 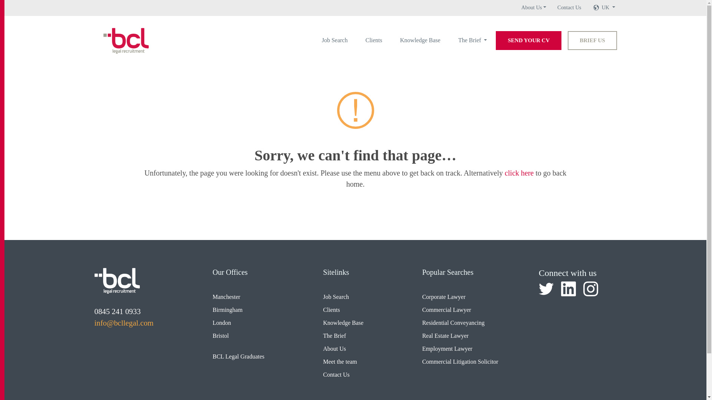 What do you see at coordinates (335, 40) in the screenshot?
I see `Job Search` at bounding box center [335, 40].